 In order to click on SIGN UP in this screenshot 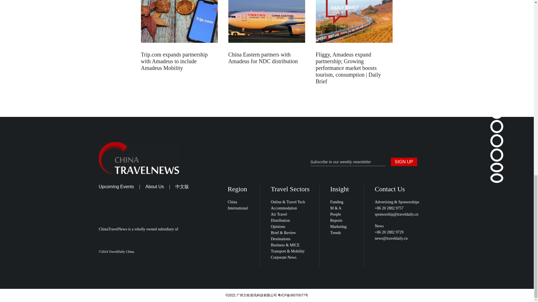, I will do `click(403, 162)`.